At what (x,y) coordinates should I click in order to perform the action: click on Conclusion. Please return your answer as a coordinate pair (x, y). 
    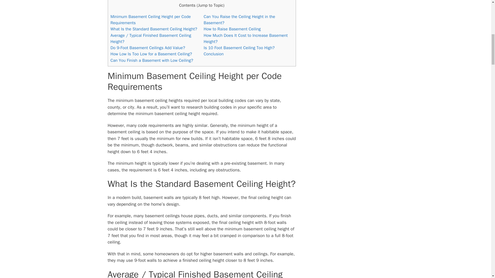
    Looking at the image, I should click on (213, 54).